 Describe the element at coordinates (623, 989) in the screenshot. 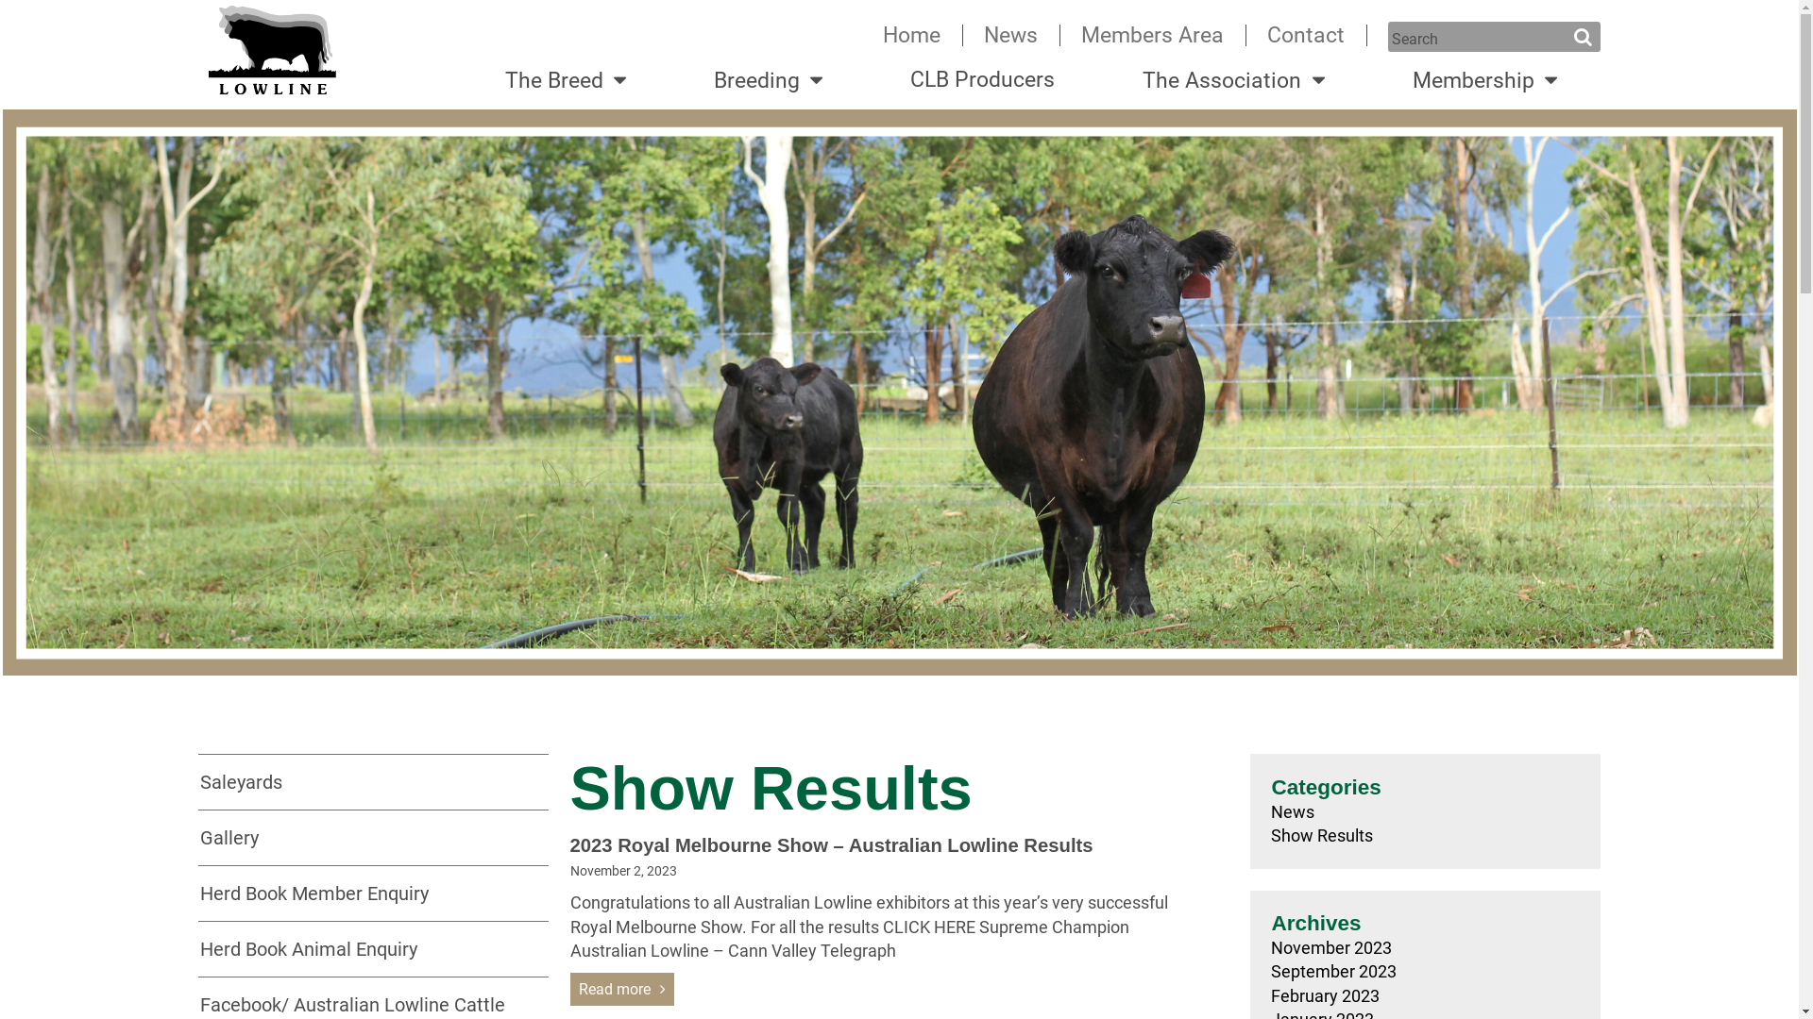

I see `Read more` at that location.